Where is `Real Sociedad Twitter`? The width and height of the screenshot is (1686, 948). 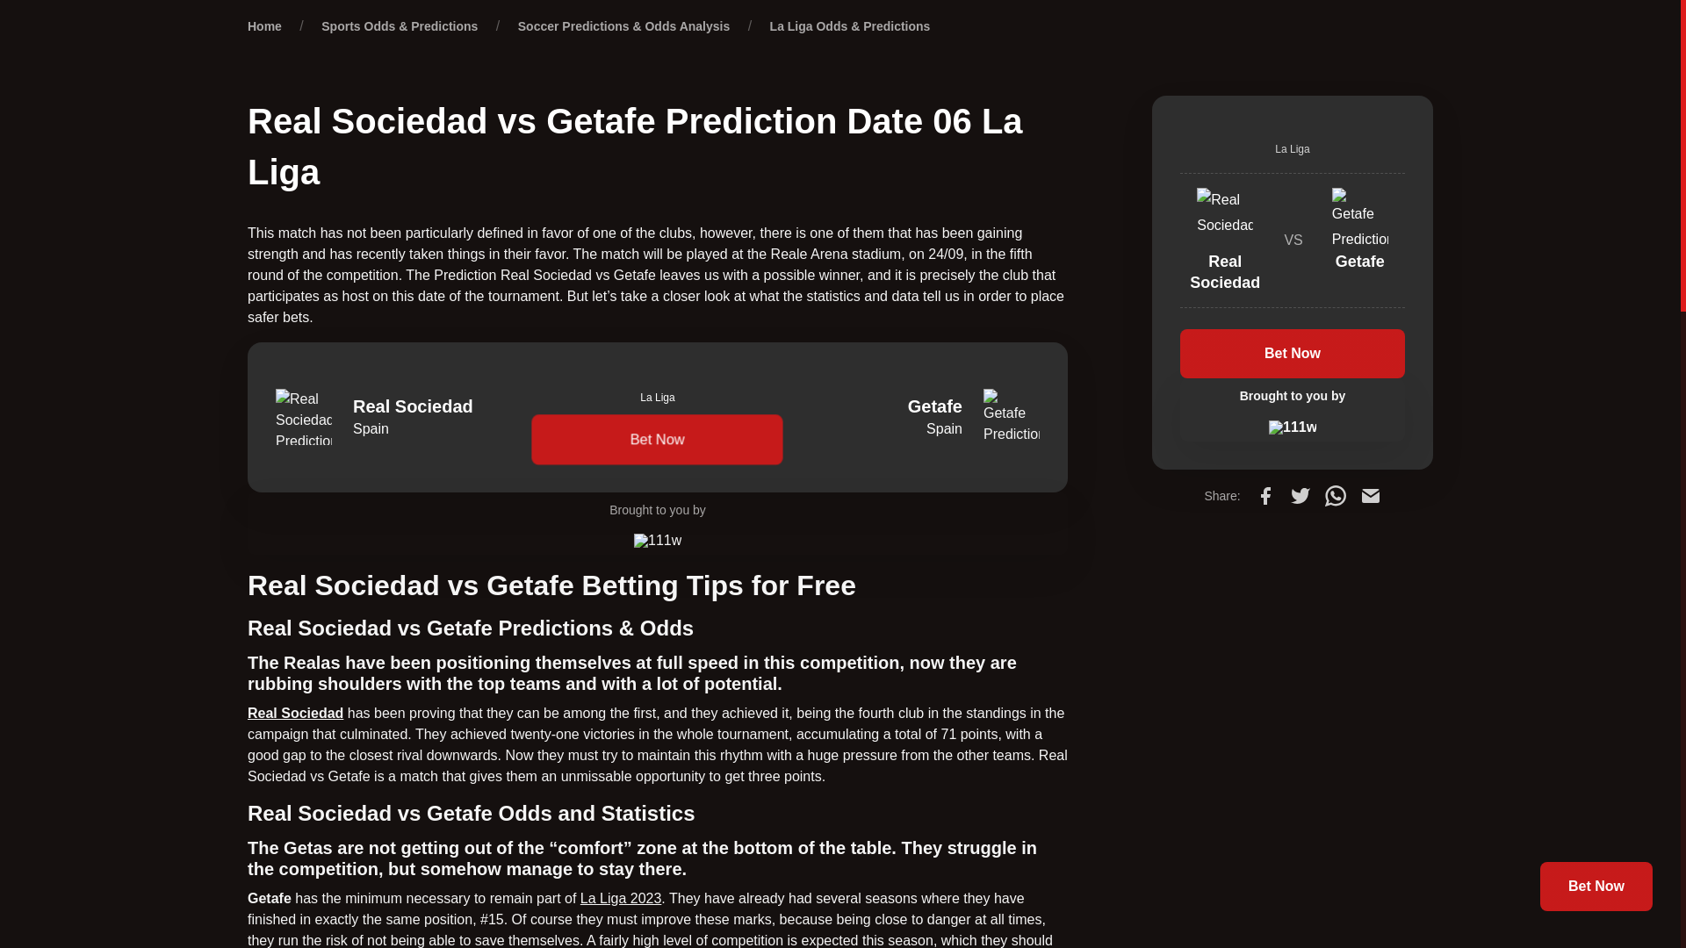
Real Sociedad Twitter is located at coordinates (295, 713).